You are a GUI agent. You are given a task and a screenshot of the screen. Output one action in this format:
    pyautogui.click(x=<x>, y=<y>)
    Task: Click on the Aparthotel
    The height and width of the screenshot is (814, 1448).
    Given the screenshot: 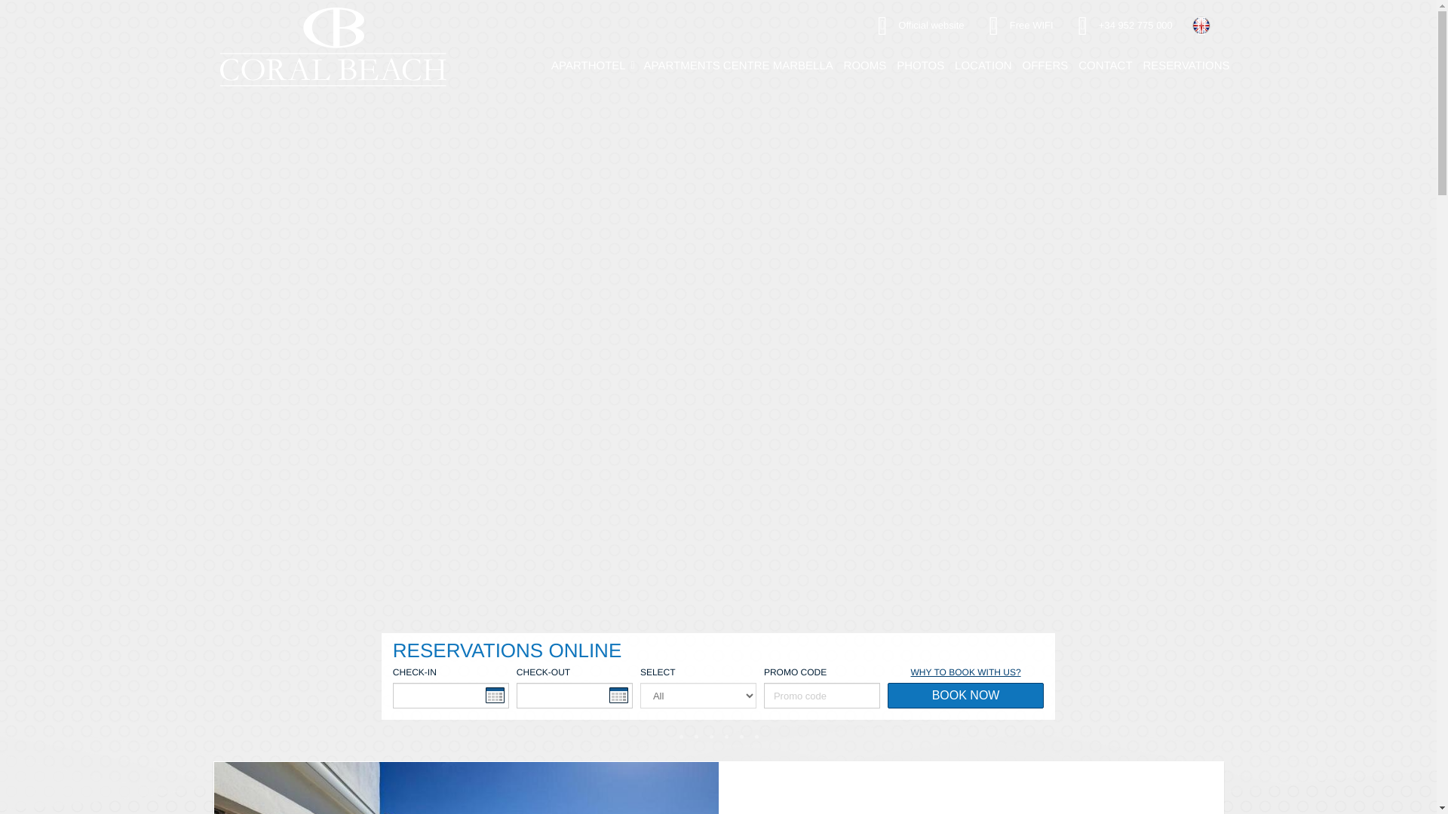 What is the action you would take?
    pyautogui.click(x=591, y=65)
    